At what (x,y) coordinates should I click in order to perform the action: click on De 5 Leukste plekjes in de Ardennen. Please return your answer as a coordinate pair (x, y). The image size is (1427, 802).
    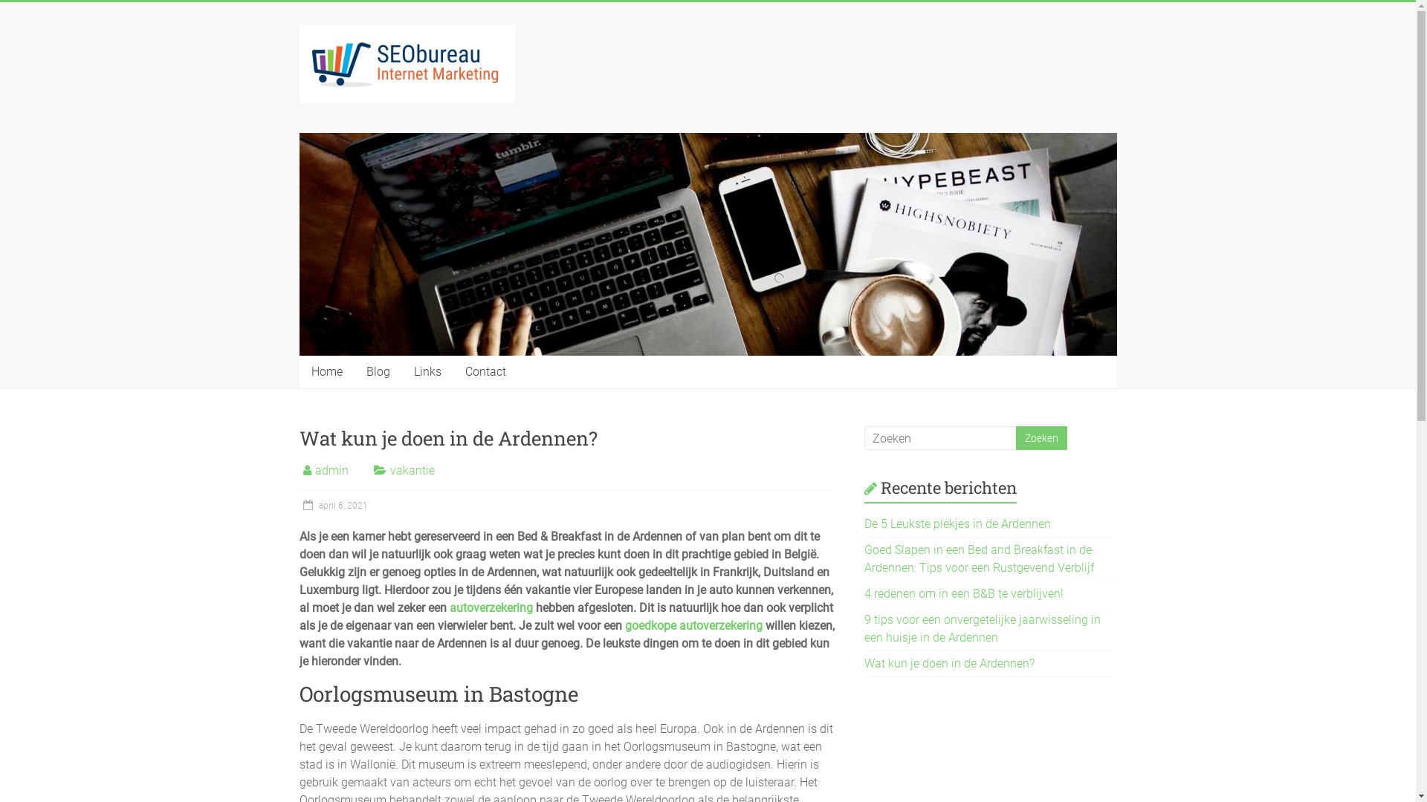
    Looking at the image, I should click on (957, 524).